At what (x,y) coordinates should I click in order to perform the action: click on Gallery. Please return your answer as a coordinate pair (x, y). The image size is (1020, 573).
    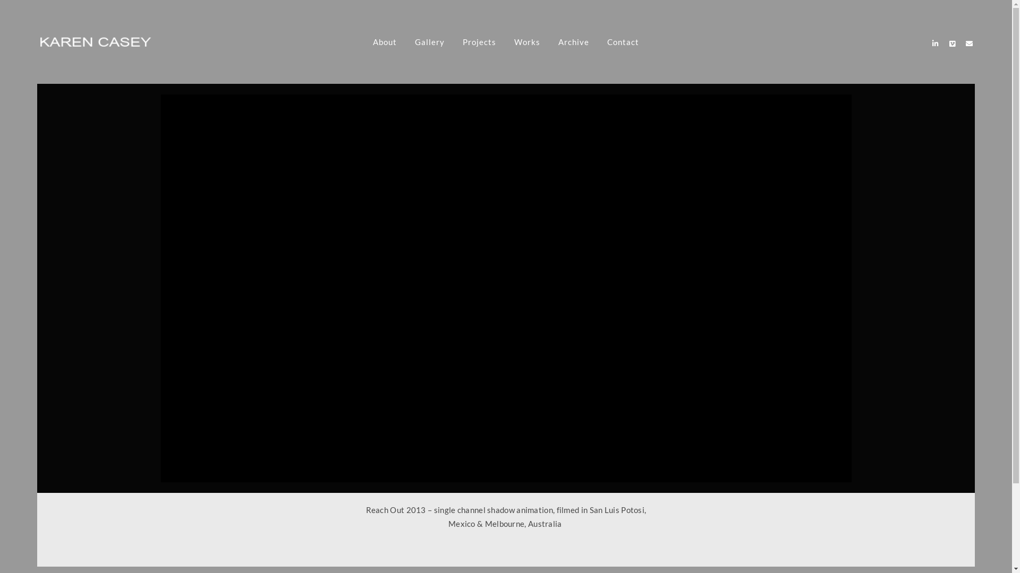
    Looking at the image, I should click on (430, 42).